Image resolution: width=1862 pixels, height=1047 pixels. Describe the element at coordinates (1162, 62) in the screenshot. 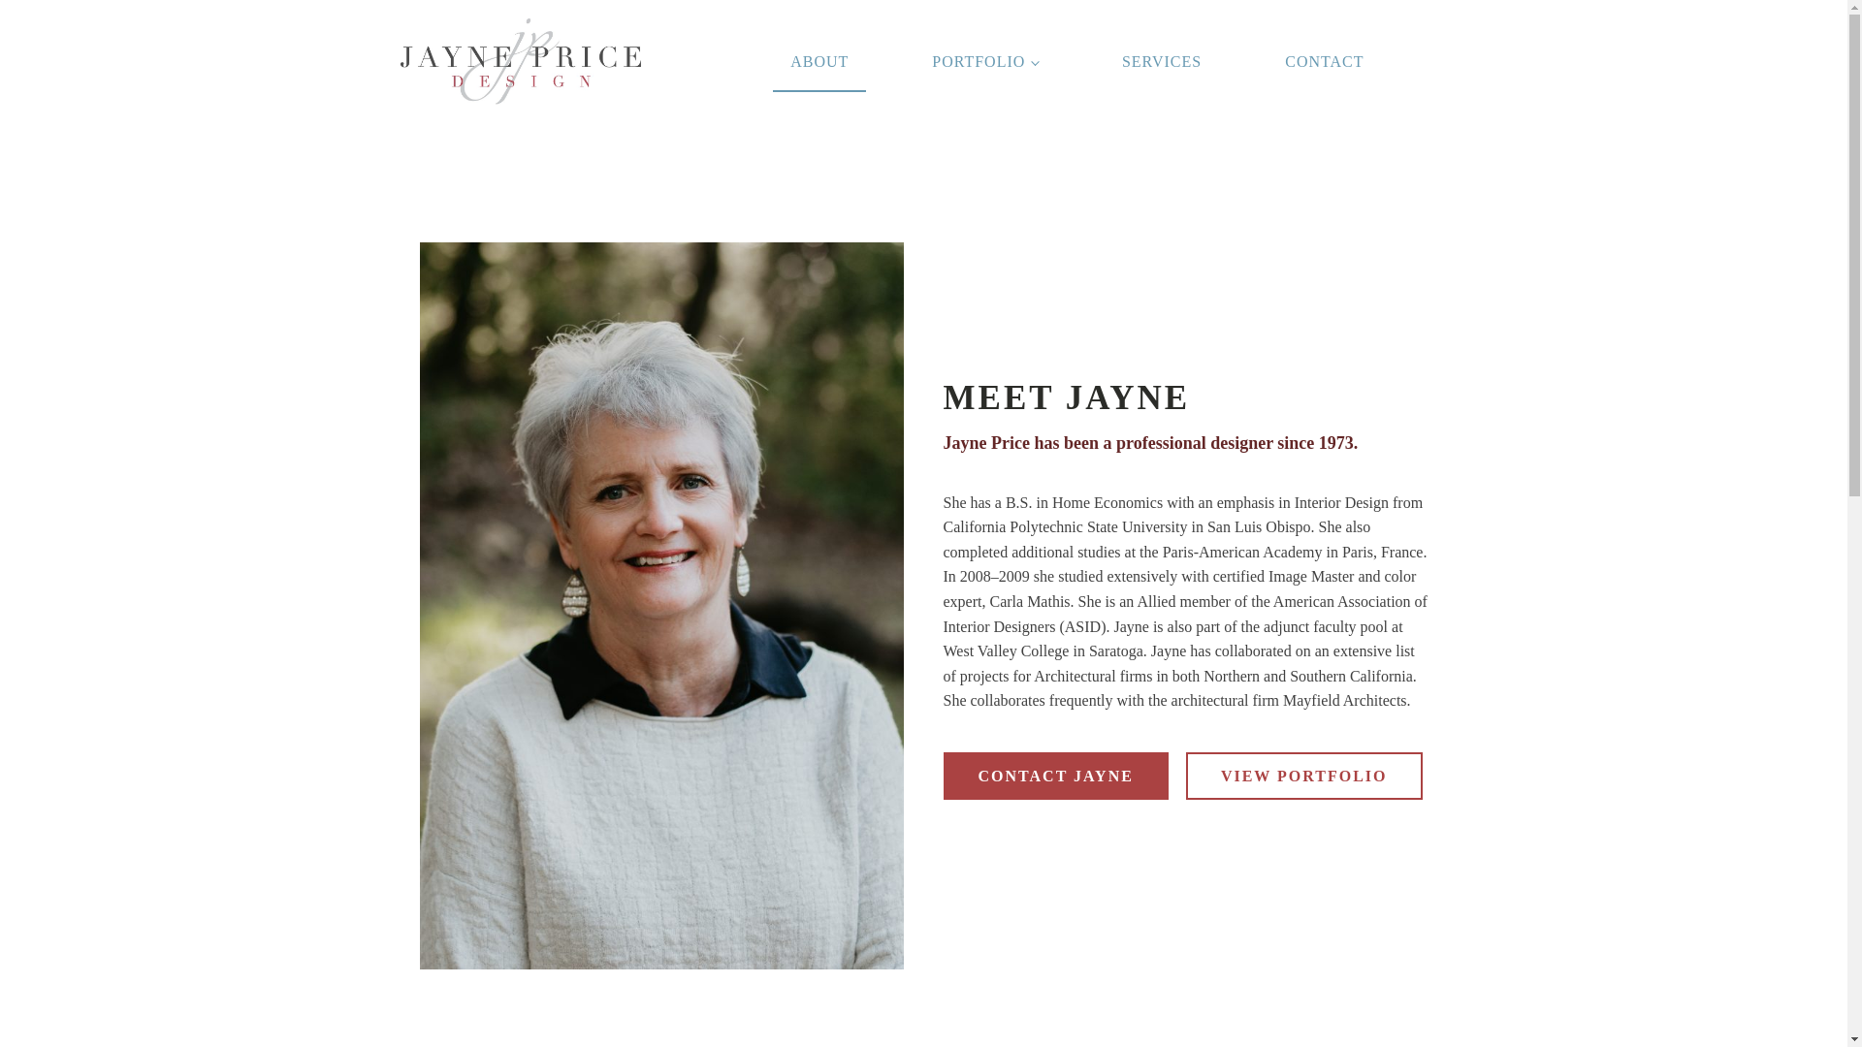

I see `SERVICES` at that location.